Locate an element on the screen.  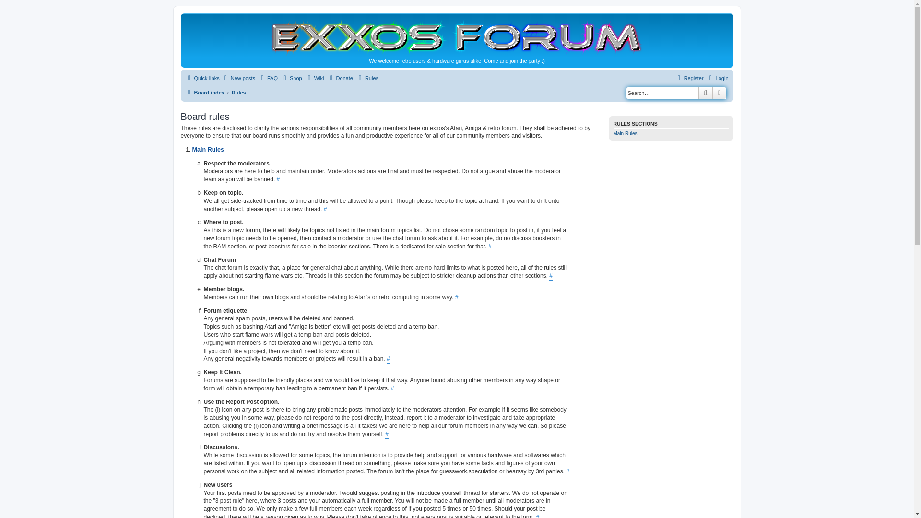
Search for keywords is located at coordinates (662, 93).